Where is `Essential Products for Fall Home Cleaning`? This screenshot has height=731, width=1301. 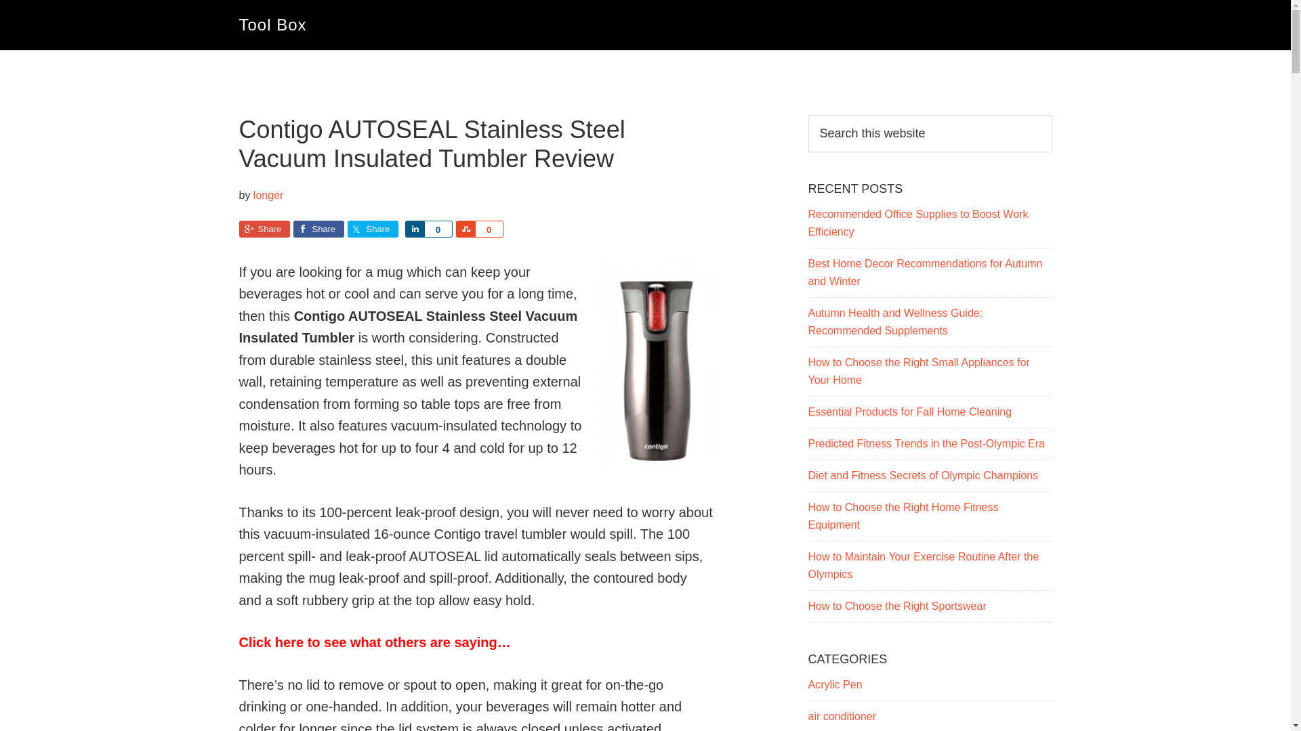
Essential Products for Fall Home Cleaning is located at coordinates (909, 412).